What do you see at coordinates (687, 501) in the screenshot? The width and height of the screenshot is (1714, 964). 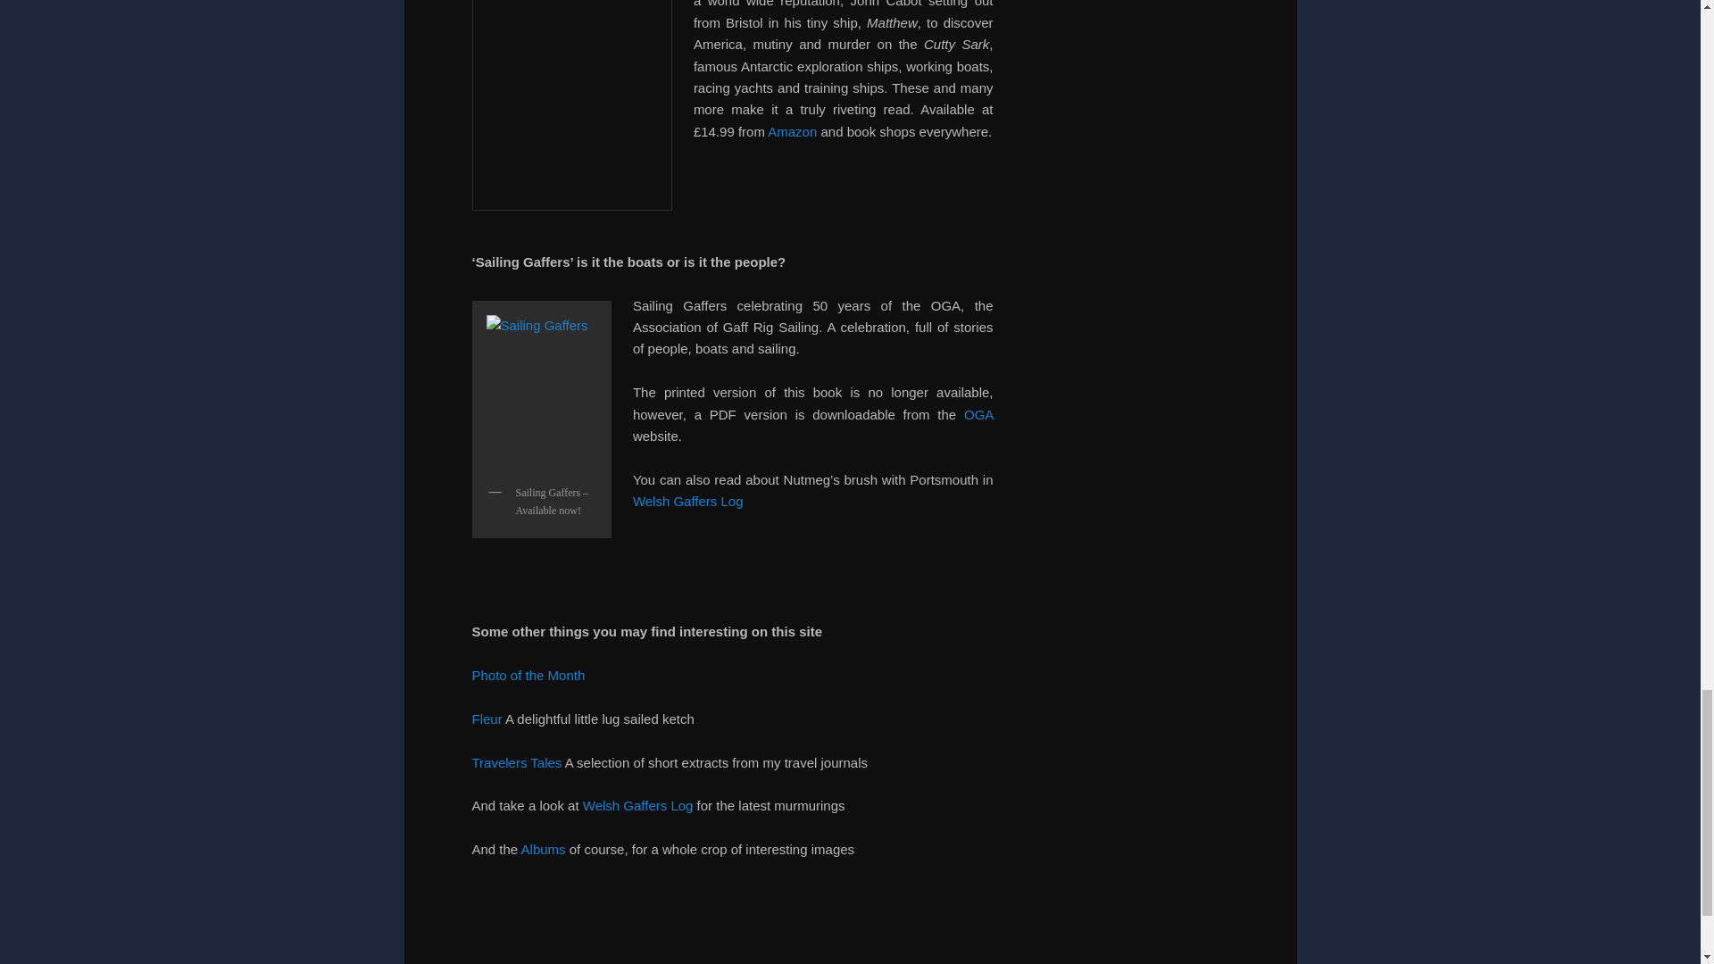 I see `Welsh Gaffers Log` at bounding box center [687, 501].